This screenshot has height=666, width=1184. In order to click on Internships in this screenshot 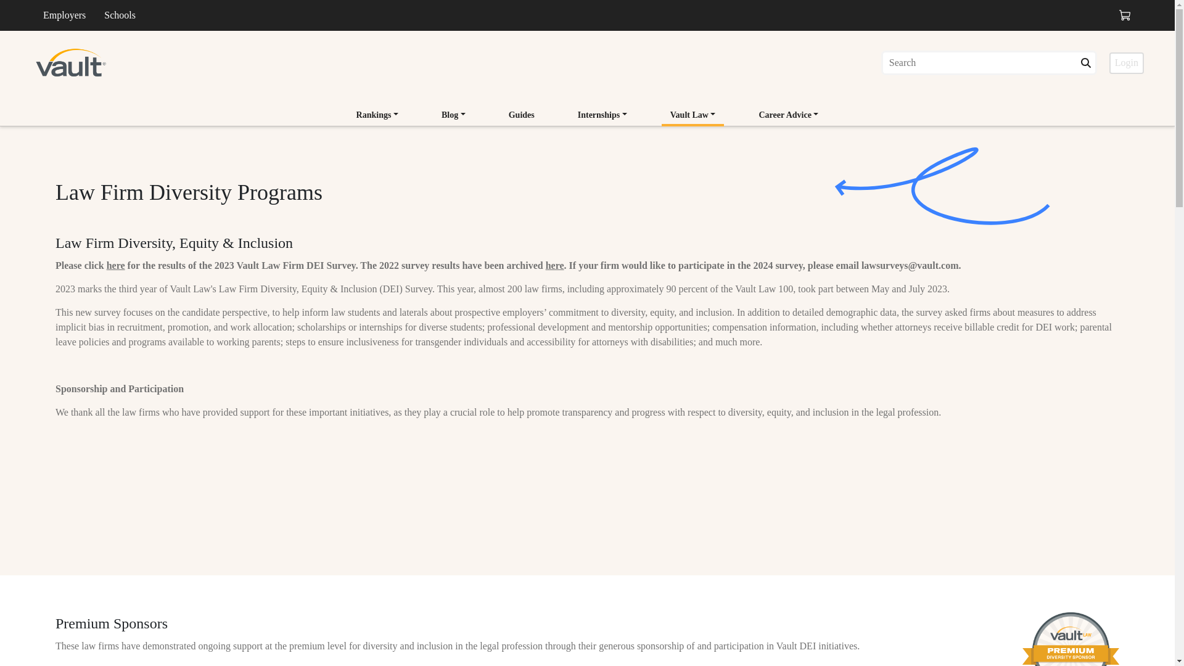, I will do `click(602, 116)`.